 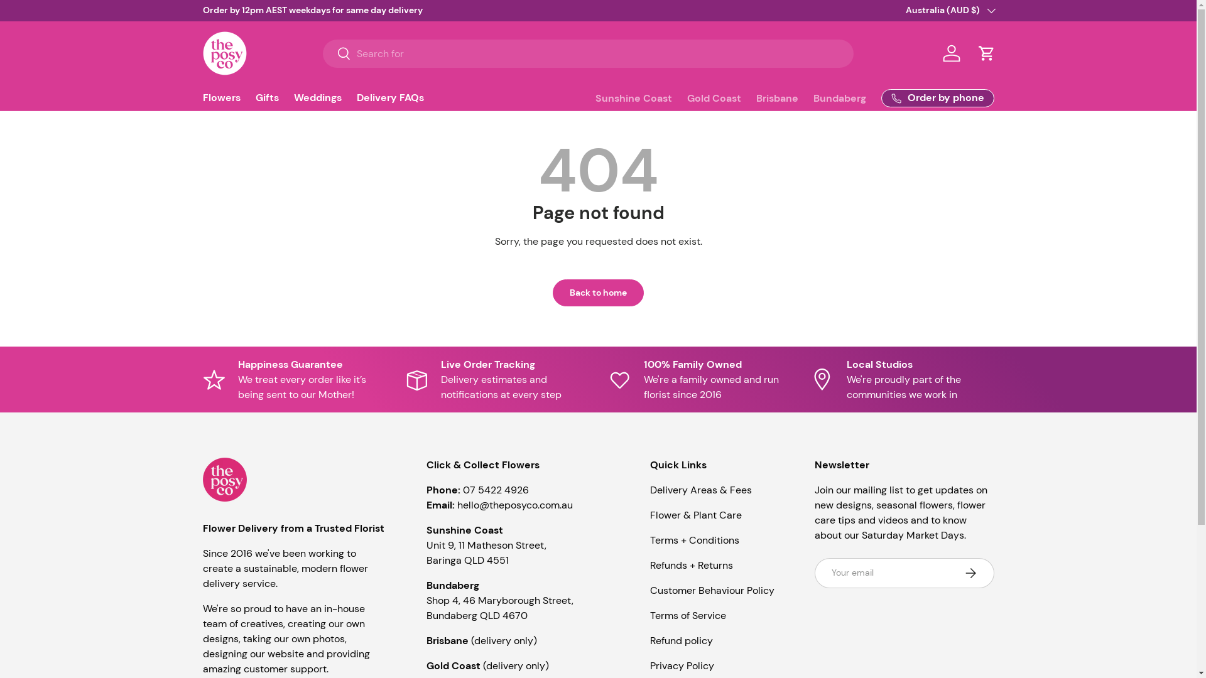 I want to click on Customer Behaviour Policy, so click(x=712, y=590).